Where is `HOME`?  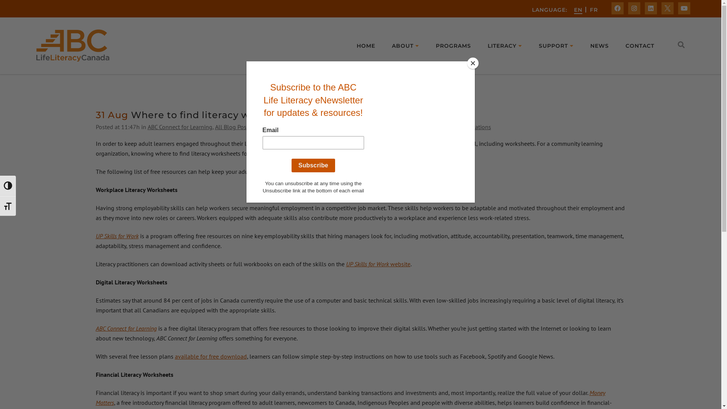 HOME is located at coordinates (366, 46).